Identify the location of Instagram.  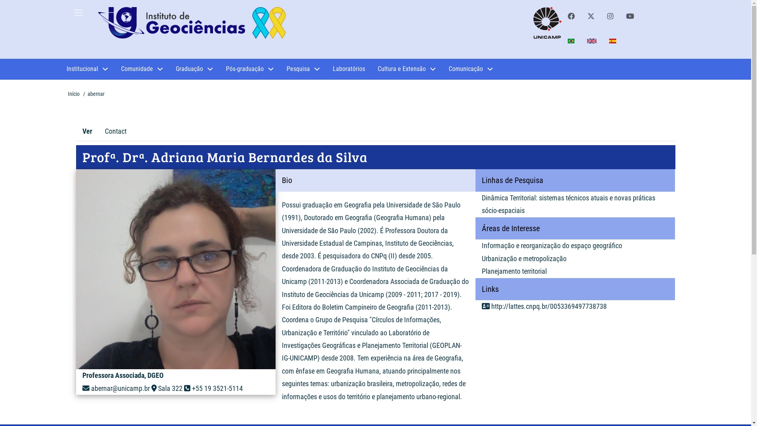
(610, 17).